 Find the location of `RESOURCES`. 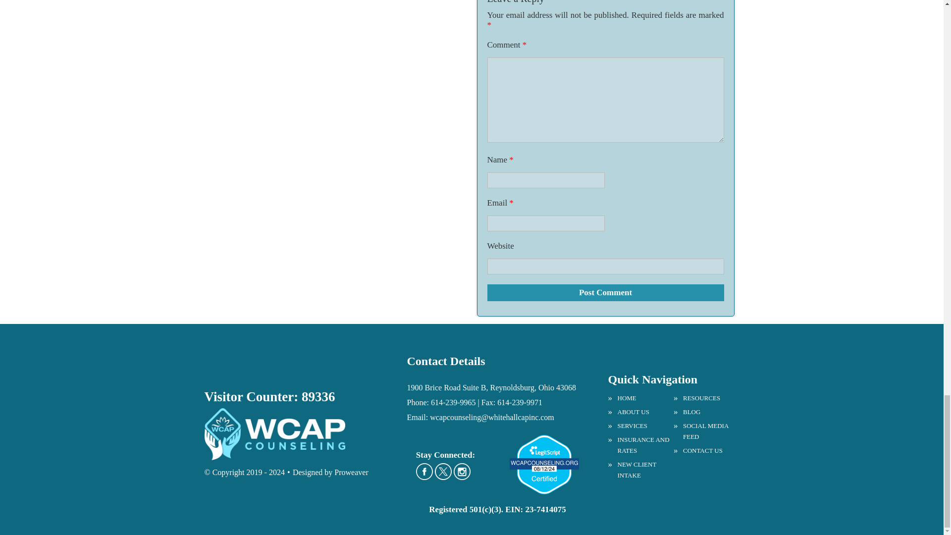

RESOURCES is located at coordinates (706, 398).